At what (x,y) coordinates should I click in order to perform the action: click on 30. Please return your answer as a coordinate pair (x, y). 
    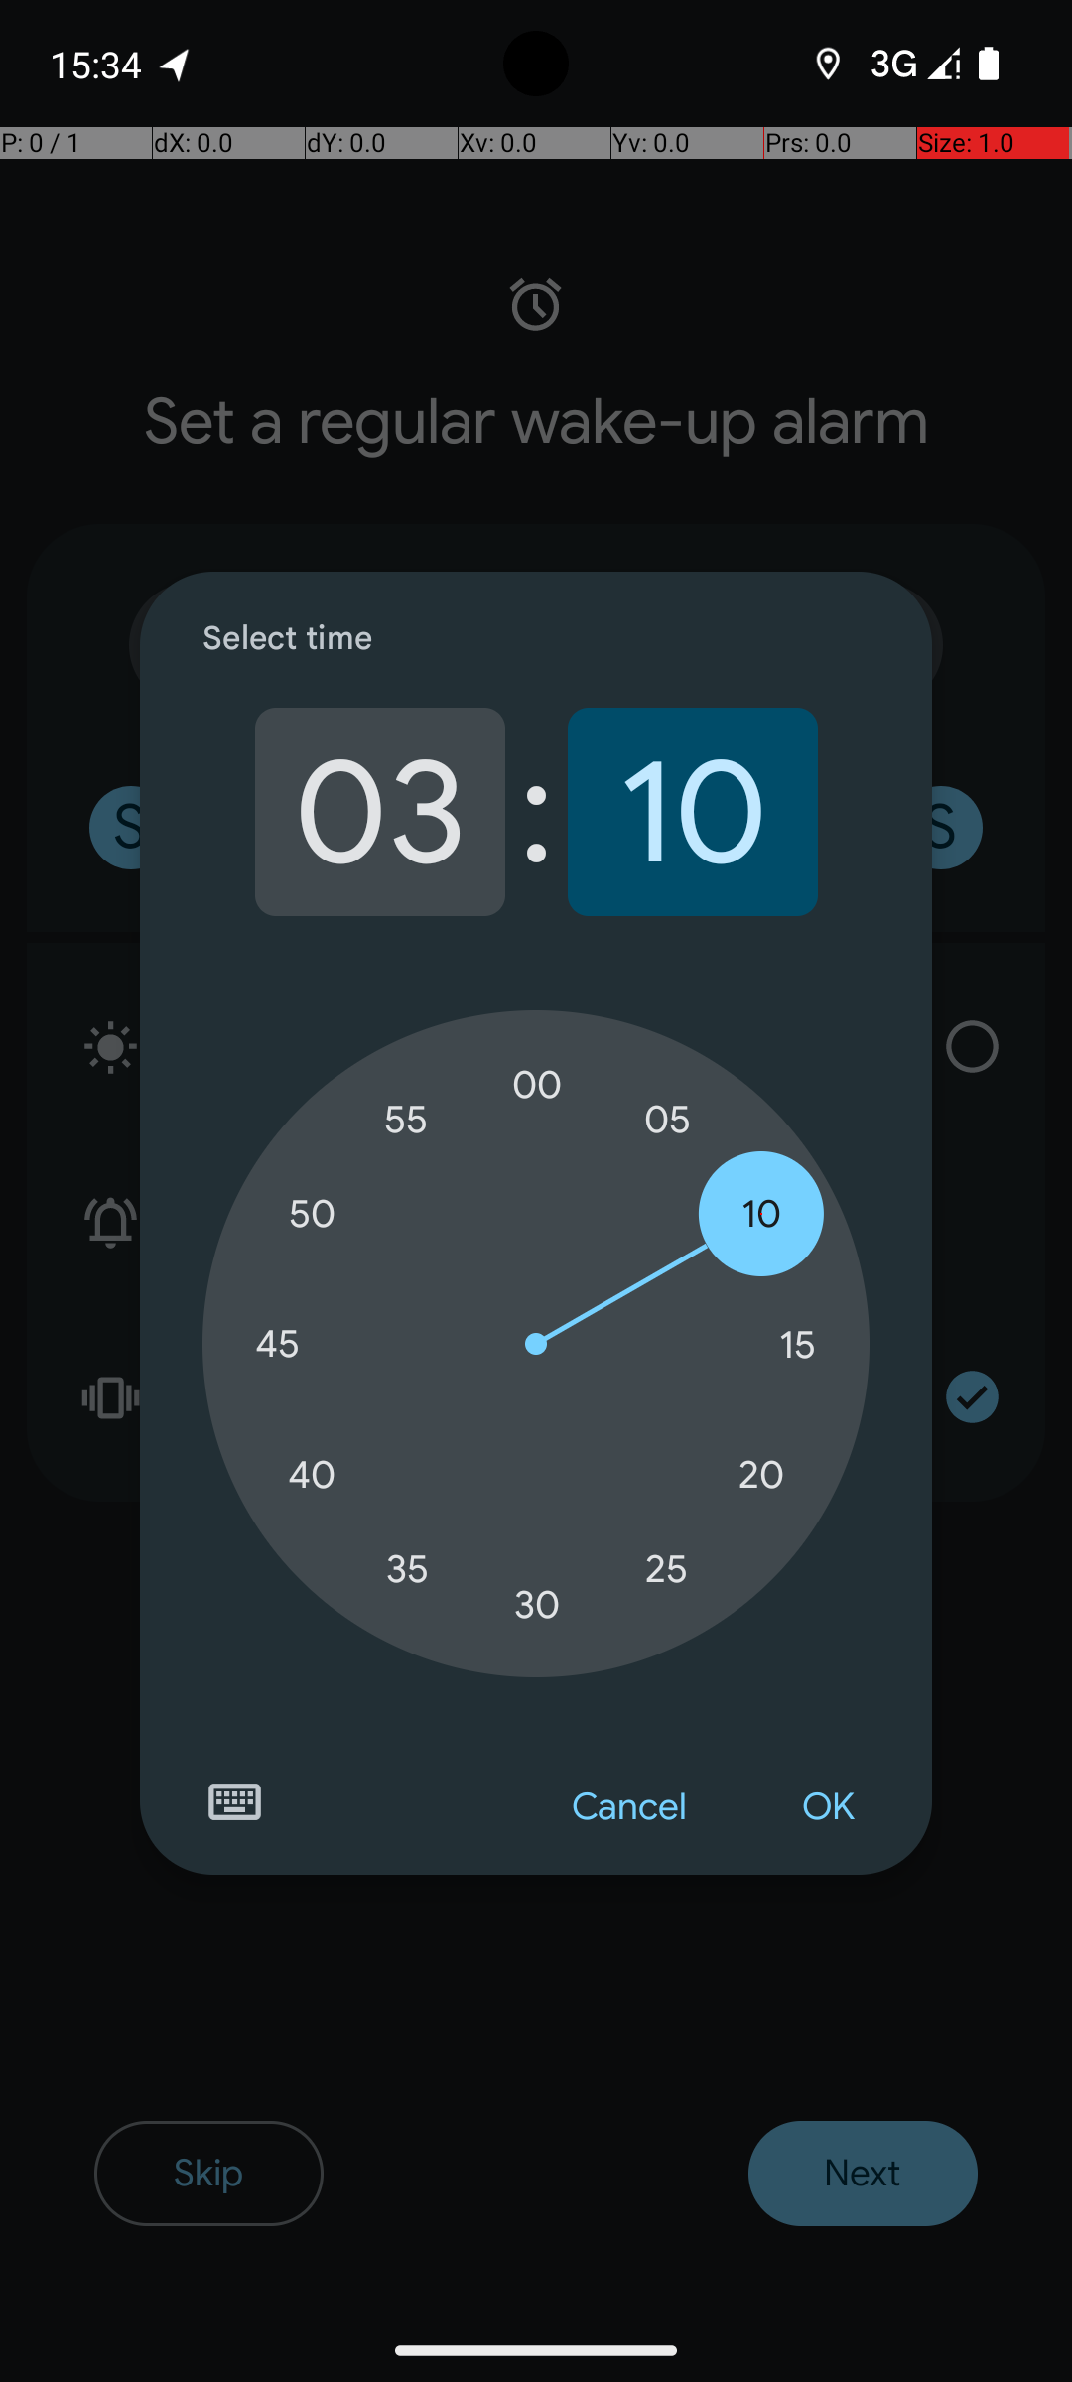
    Looking at the image, I should click on (537, 1605).